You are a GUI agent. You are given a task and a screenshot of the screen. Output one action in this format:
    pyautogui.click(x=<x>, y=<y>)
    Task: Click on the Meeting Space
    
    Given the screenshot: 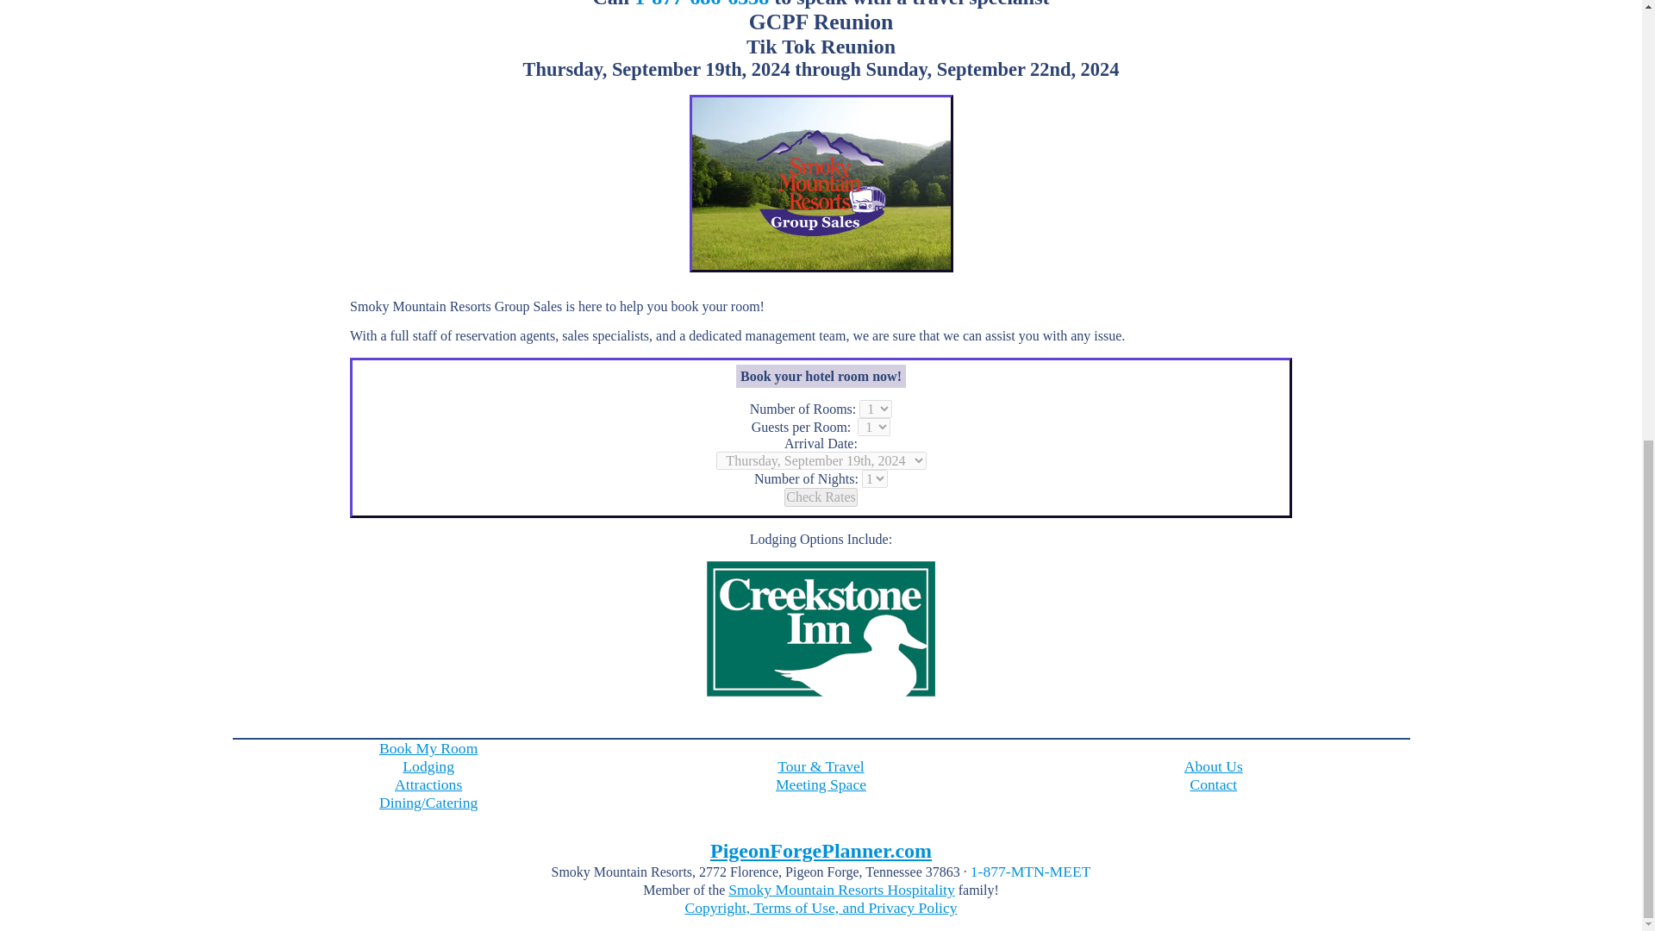 What is the action you would take?
    pyautogui.click(x=821, y=784)
    